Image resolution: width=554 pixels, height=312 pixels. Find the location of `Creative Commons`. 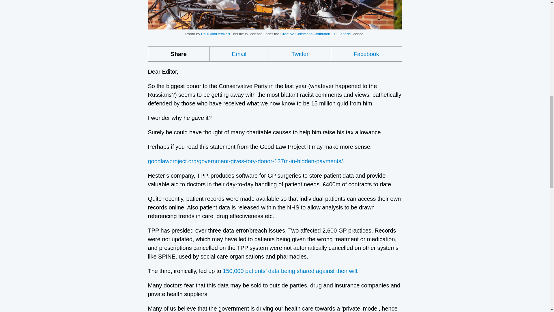

Creative Commons is located at coordinates (296, 34).